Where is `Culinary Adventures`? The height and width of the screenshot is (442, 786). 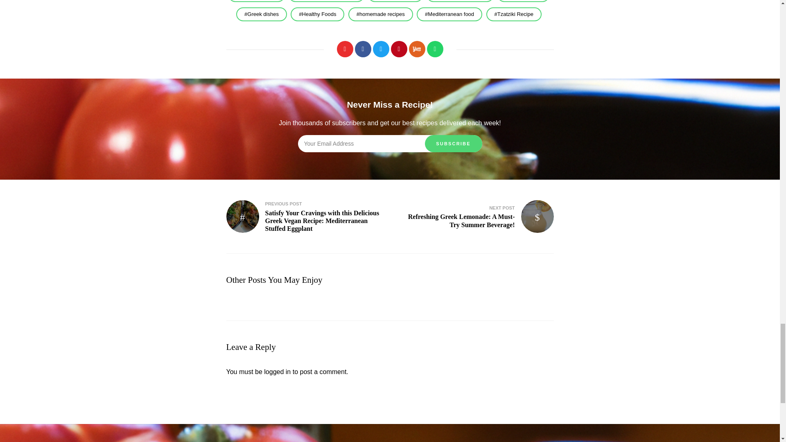 Culinary Adventures is located at coordinates (460, 1).